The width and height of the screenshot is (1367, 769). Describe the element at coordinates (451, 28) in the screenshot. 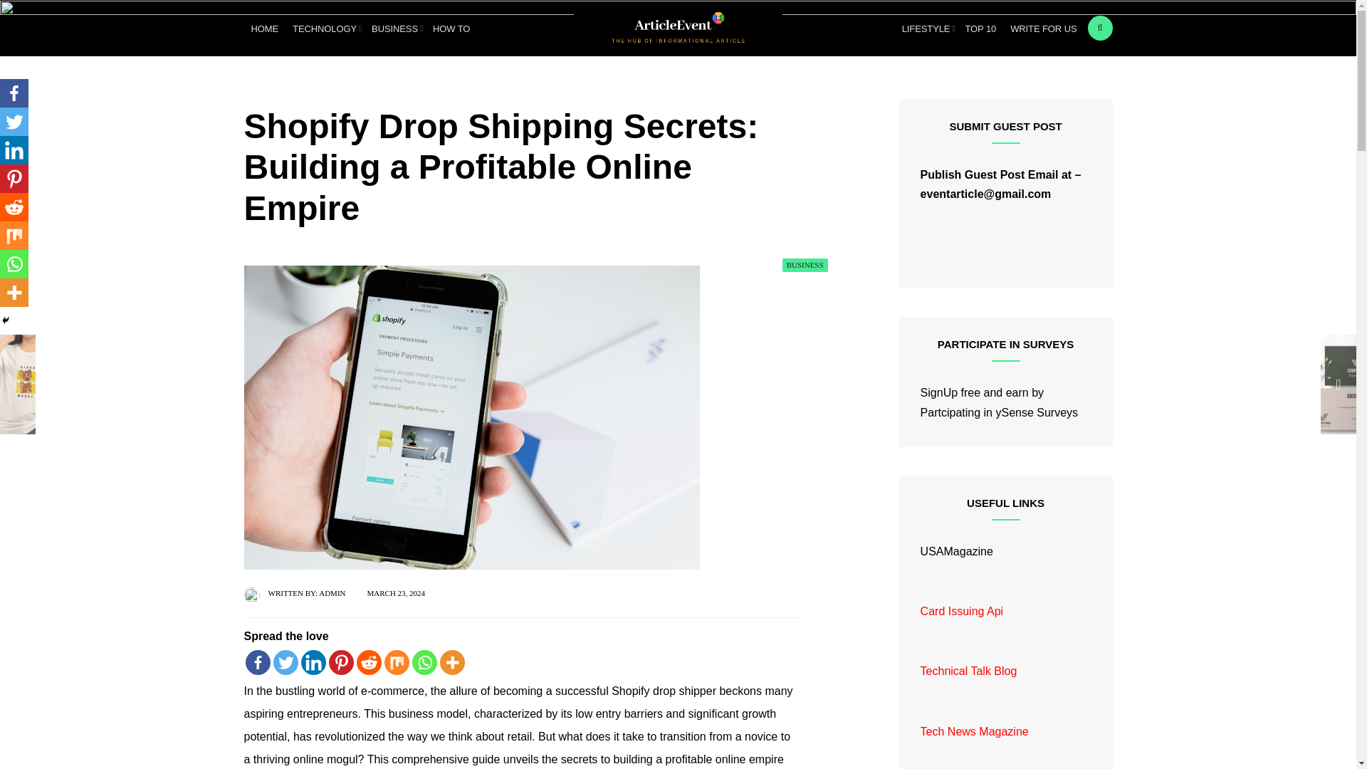

I see `HOW TO` at that location.